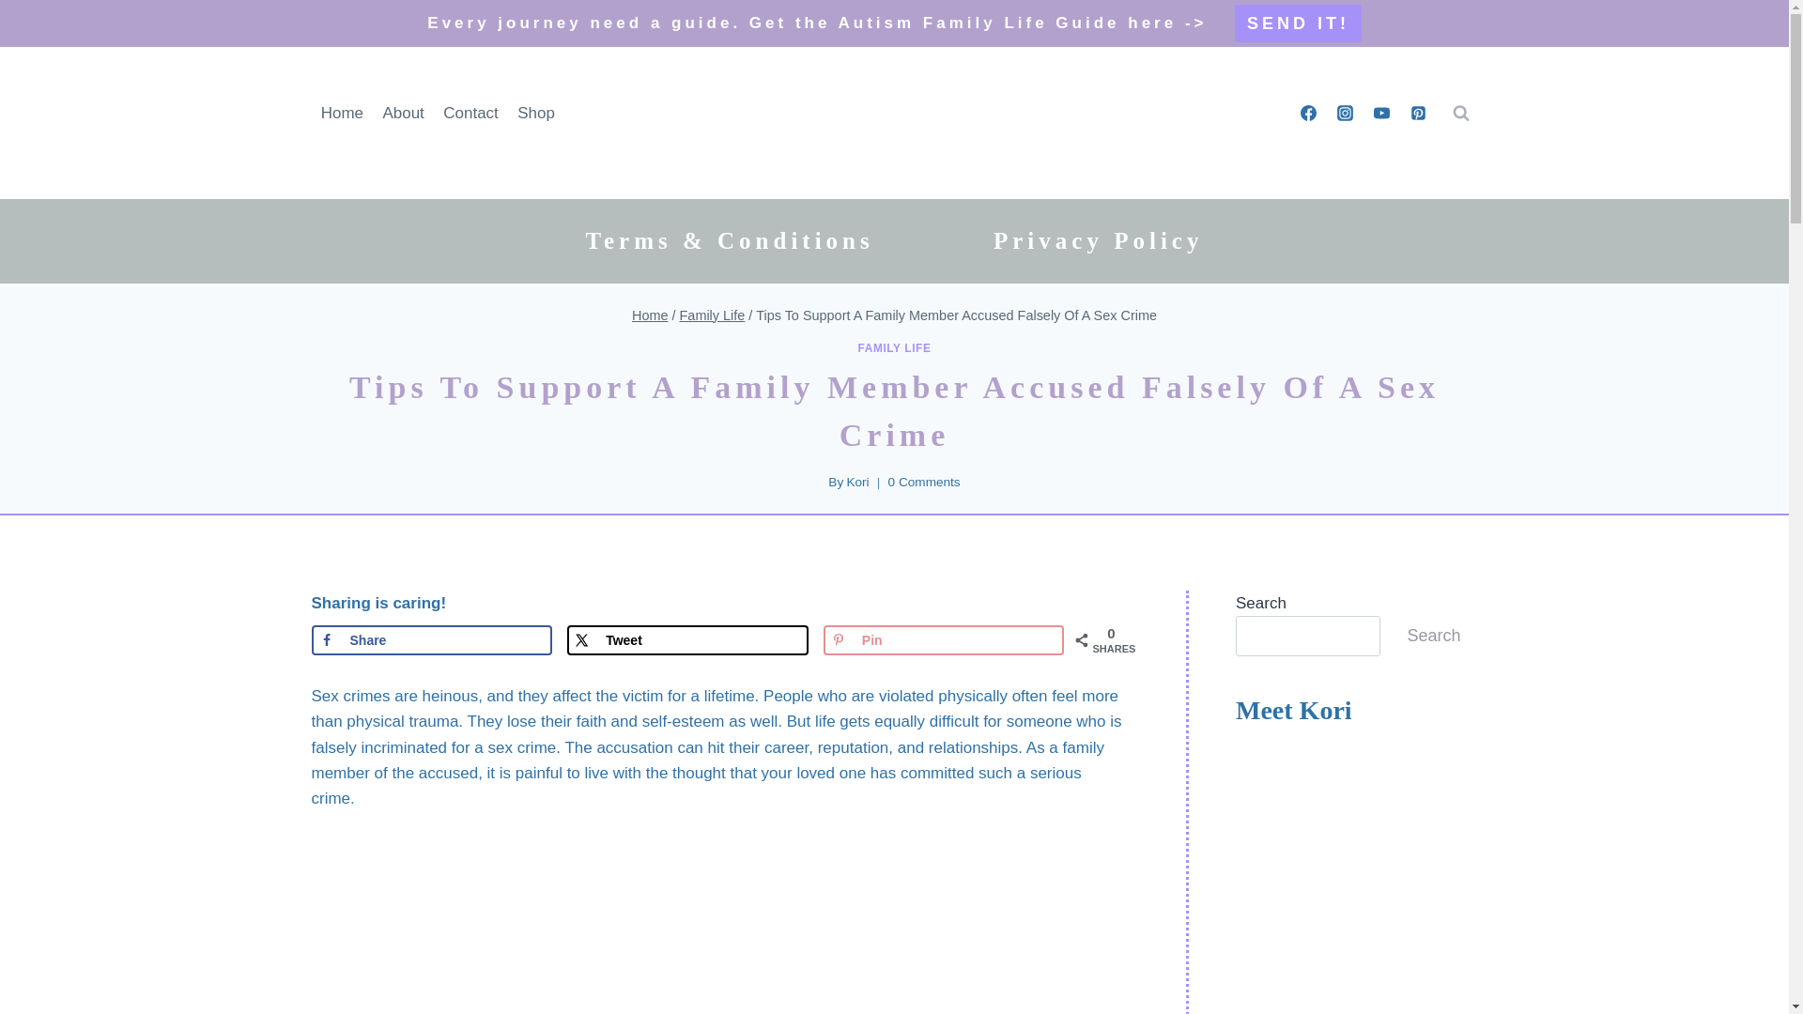 The image size is (1803, 1014). Describe the element at coordinates (404, 113) in the screenshot. I see `About` at that location.